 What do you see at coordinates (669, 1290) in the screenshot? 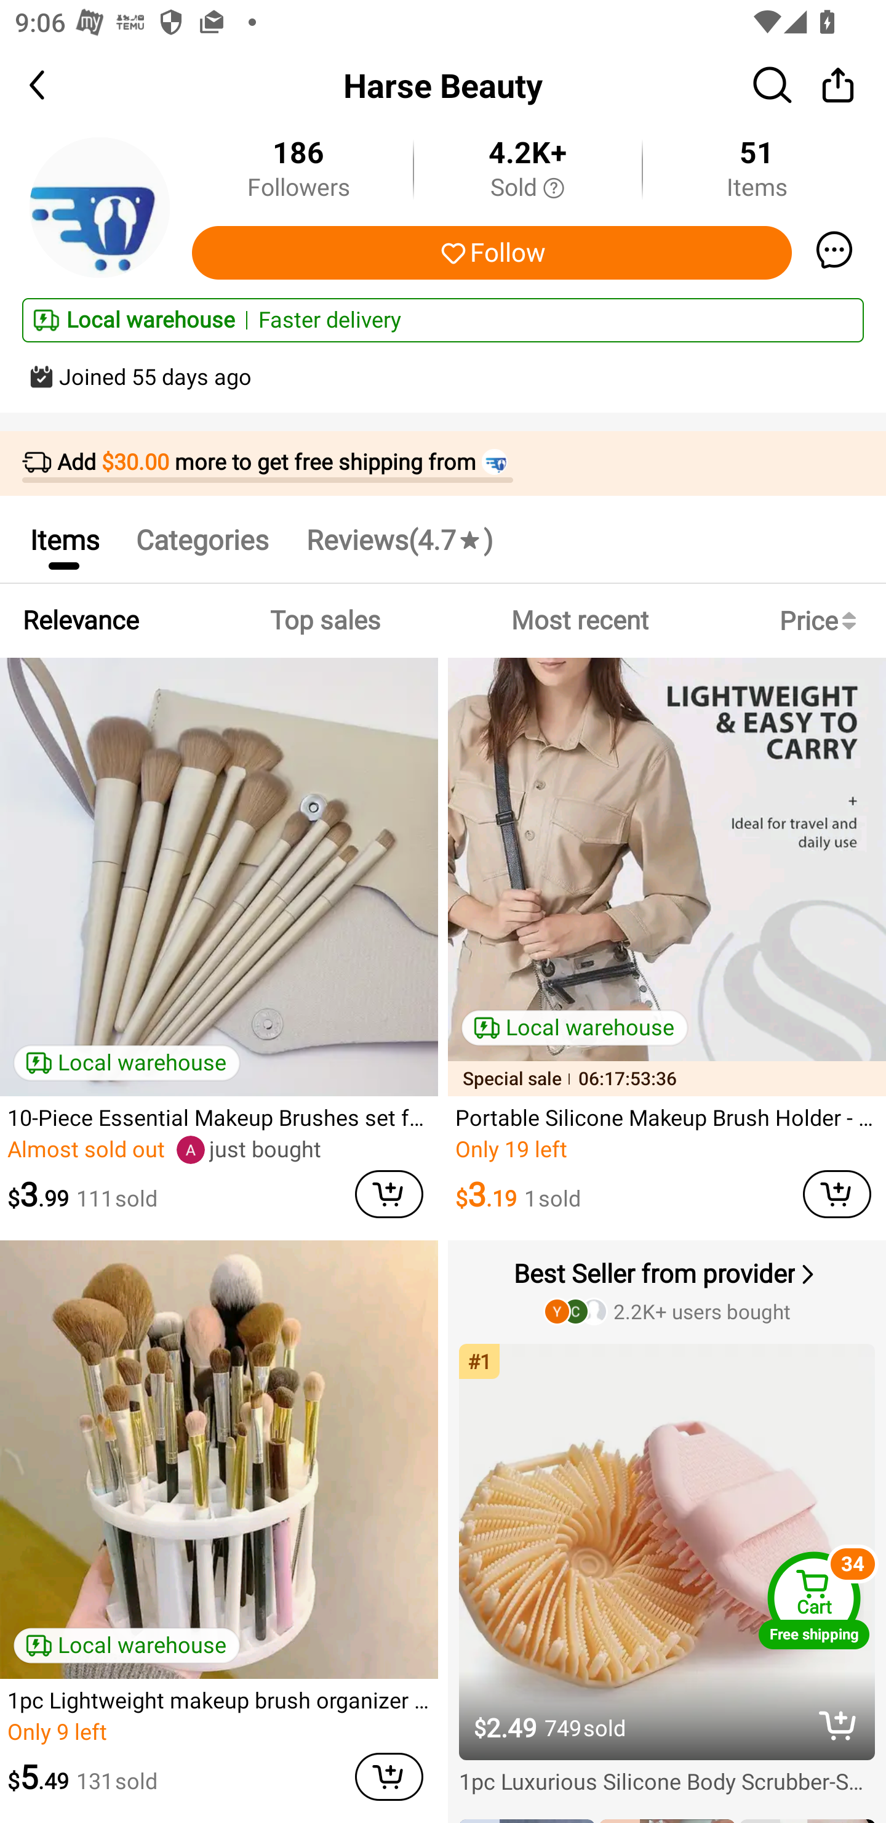
I see `Best Seller from provider 2.2K+ users bought` at bounding box center [669, 1290].